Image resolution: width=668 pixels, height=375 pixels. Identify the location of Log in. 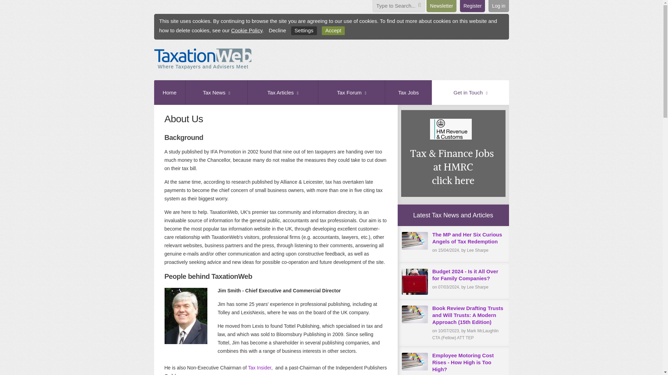
(498, 6).